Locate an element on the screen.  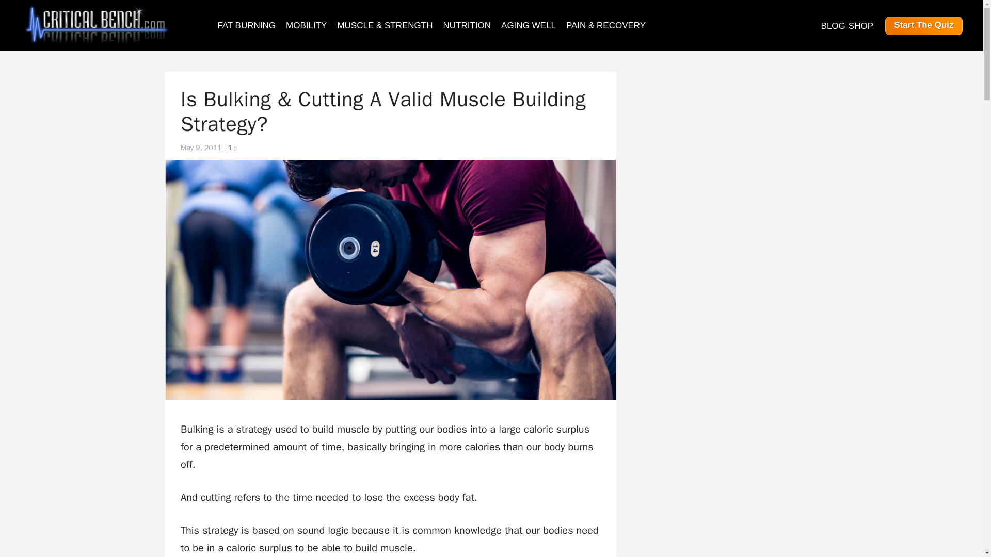
FAT BURNING is located at coordinates (246, 25).